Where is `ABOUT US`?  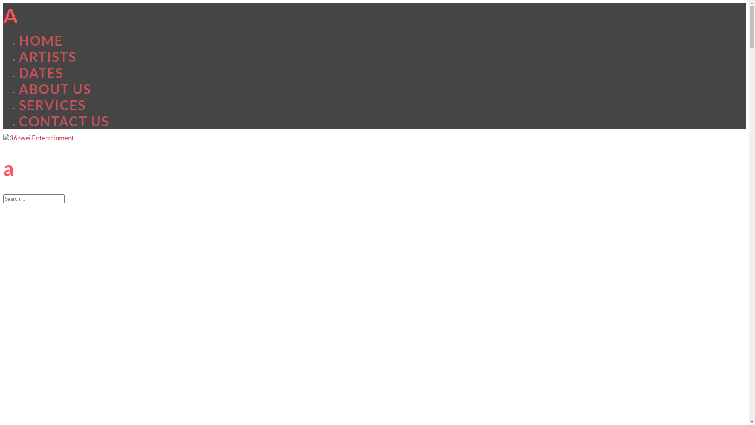 ABOUT US is located at coordinates (55, 89).